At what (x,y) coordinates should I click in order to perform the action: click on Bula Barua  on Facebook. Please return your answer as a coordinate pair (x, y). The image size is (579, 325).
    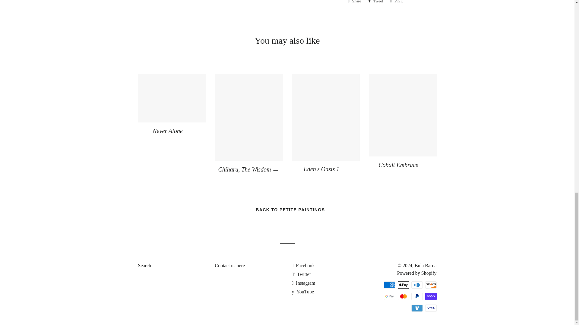
    Looking at the image, I should click on (303, 265).